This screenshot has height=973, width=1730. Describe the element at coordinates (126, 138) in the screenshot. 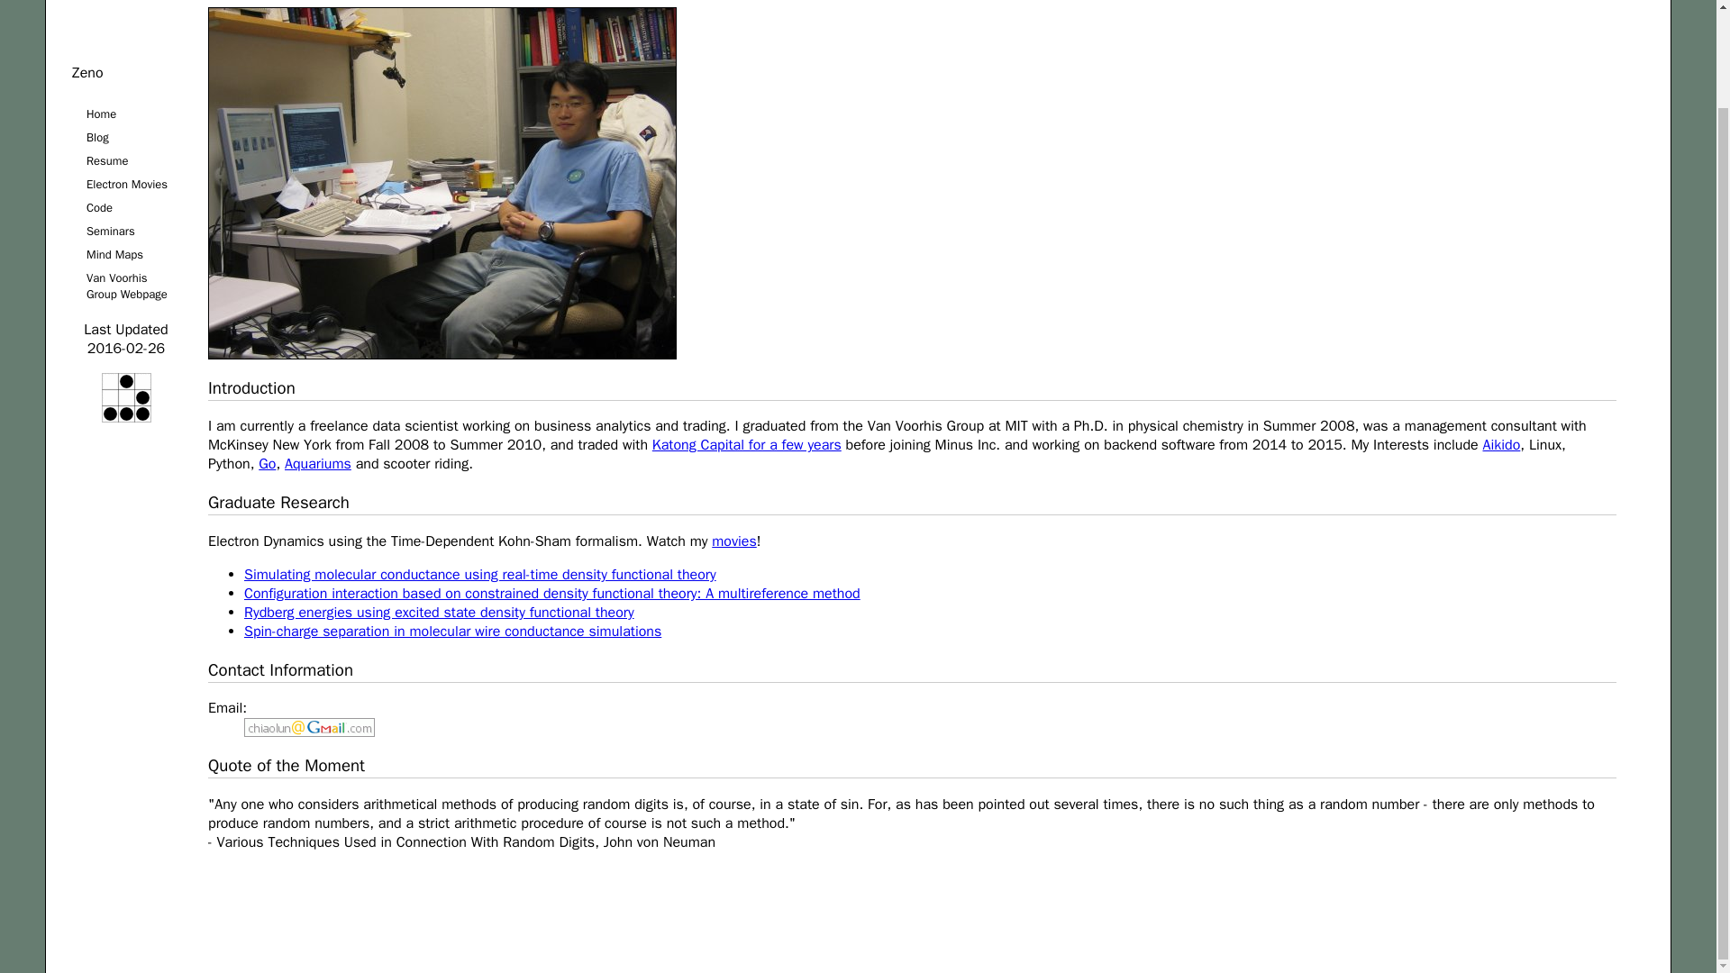

I see `Blog` at that location.